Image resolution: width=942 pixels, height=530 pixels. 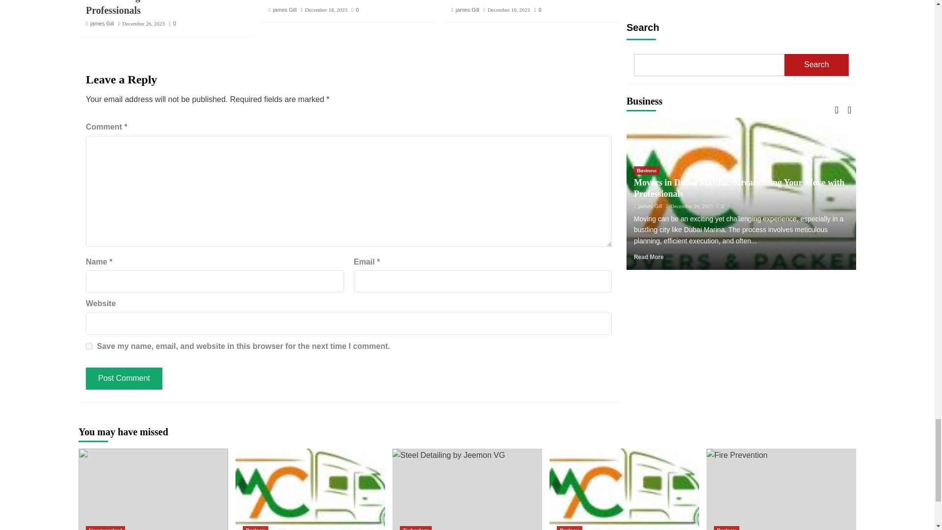 I want to click on 0, so click(x=172, y=24).